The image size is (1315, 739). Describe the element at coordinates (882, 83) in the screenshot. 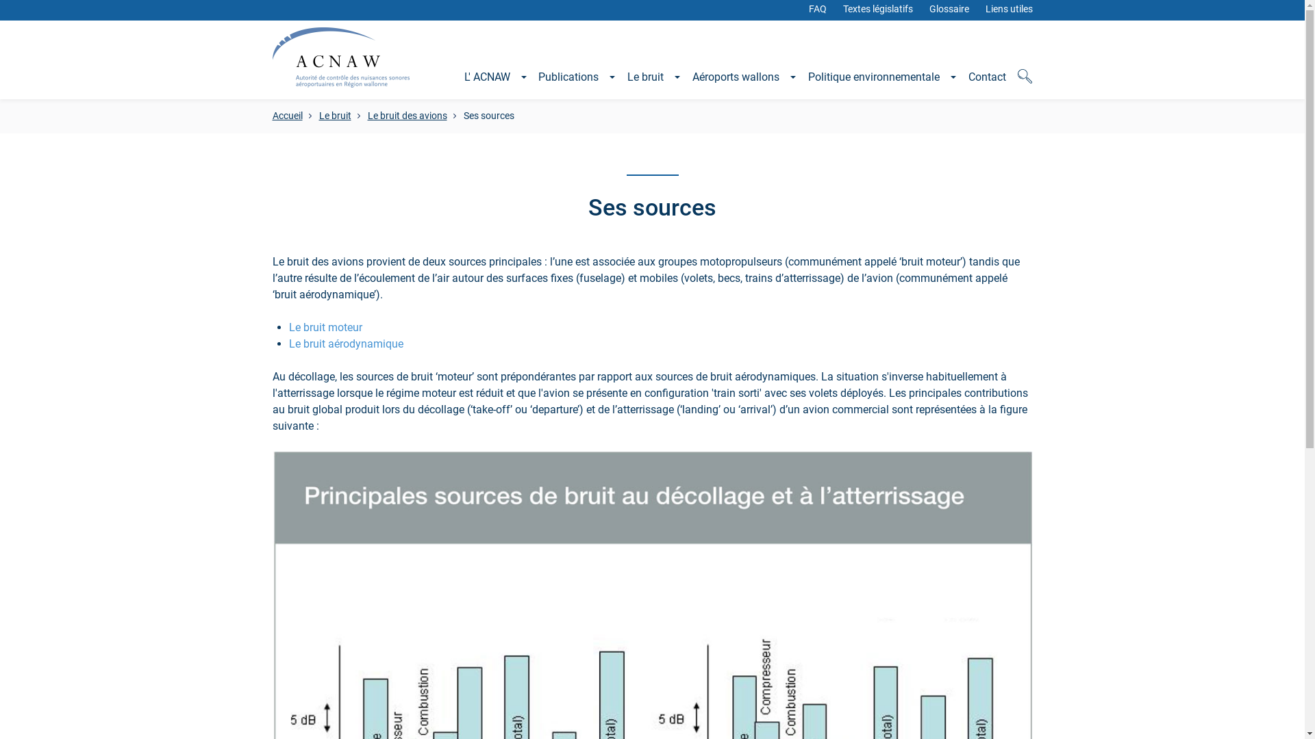

I see `Politique environnementale` at that location.